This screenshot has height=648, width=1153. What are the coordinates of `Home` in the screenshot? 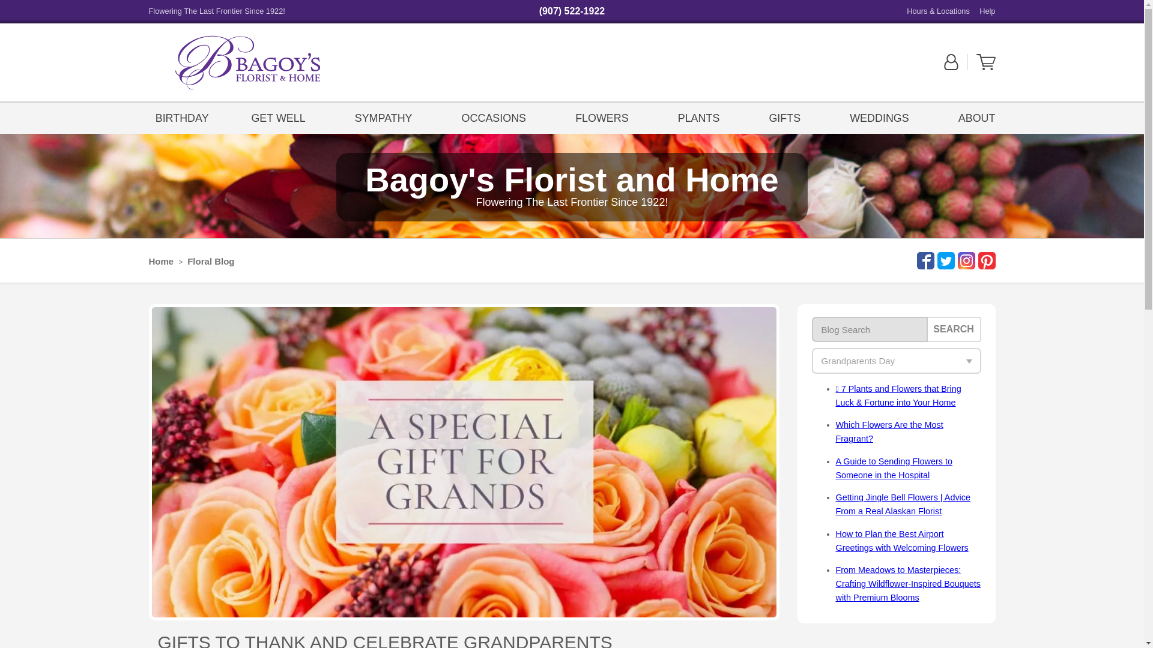 It's located at (161, 260).